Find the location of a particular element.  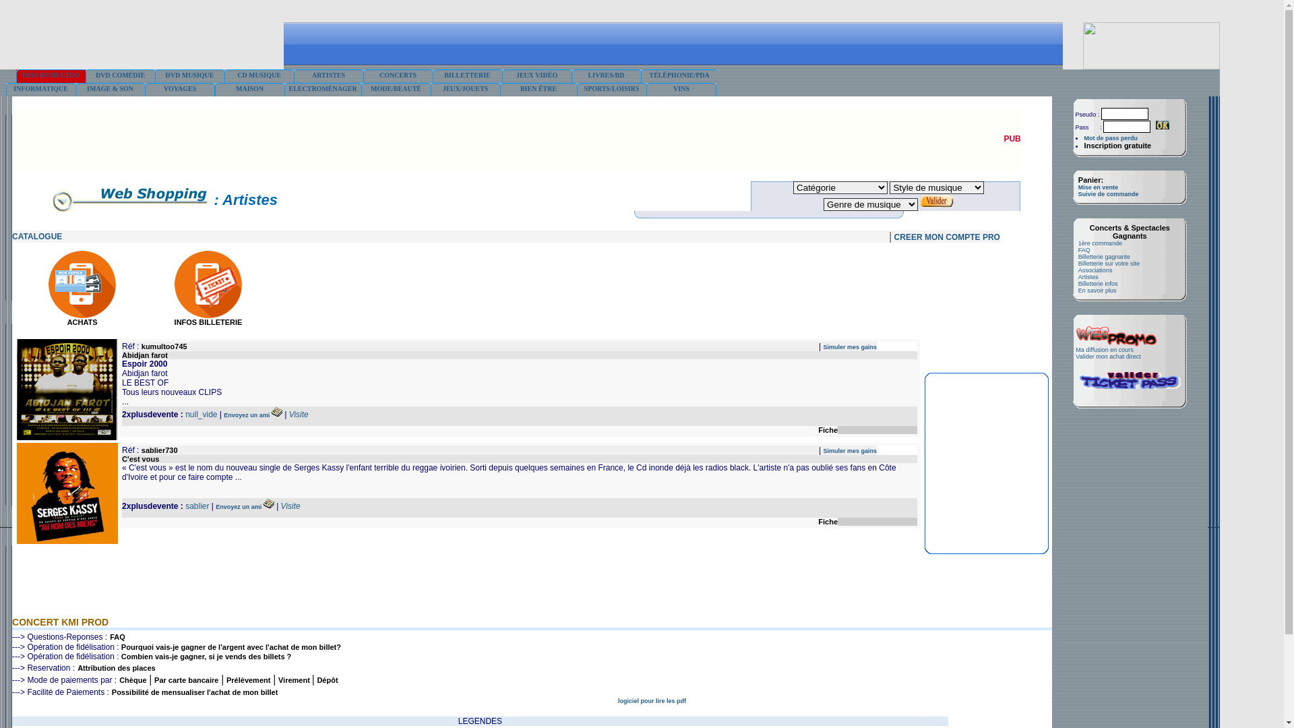

Associations is located at coordinates (1096, 270).